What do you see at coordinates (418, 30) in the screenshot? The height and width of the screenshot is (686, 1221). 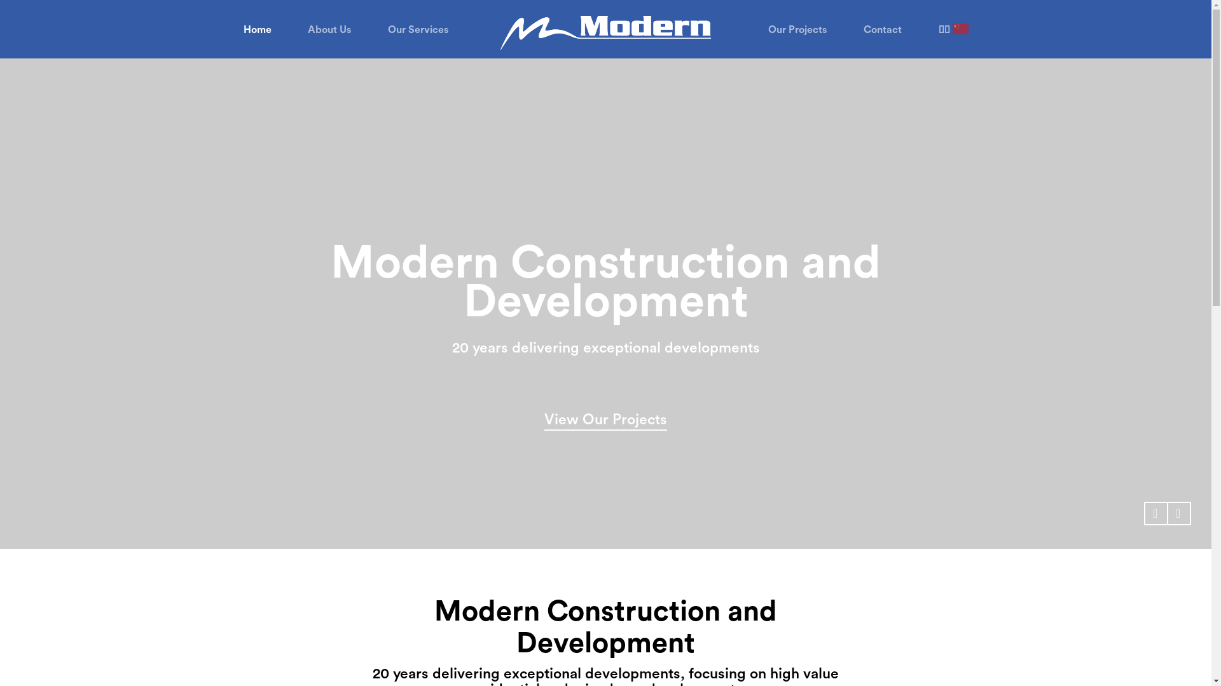 I see `Our Services` at bounding box center [418, 30].